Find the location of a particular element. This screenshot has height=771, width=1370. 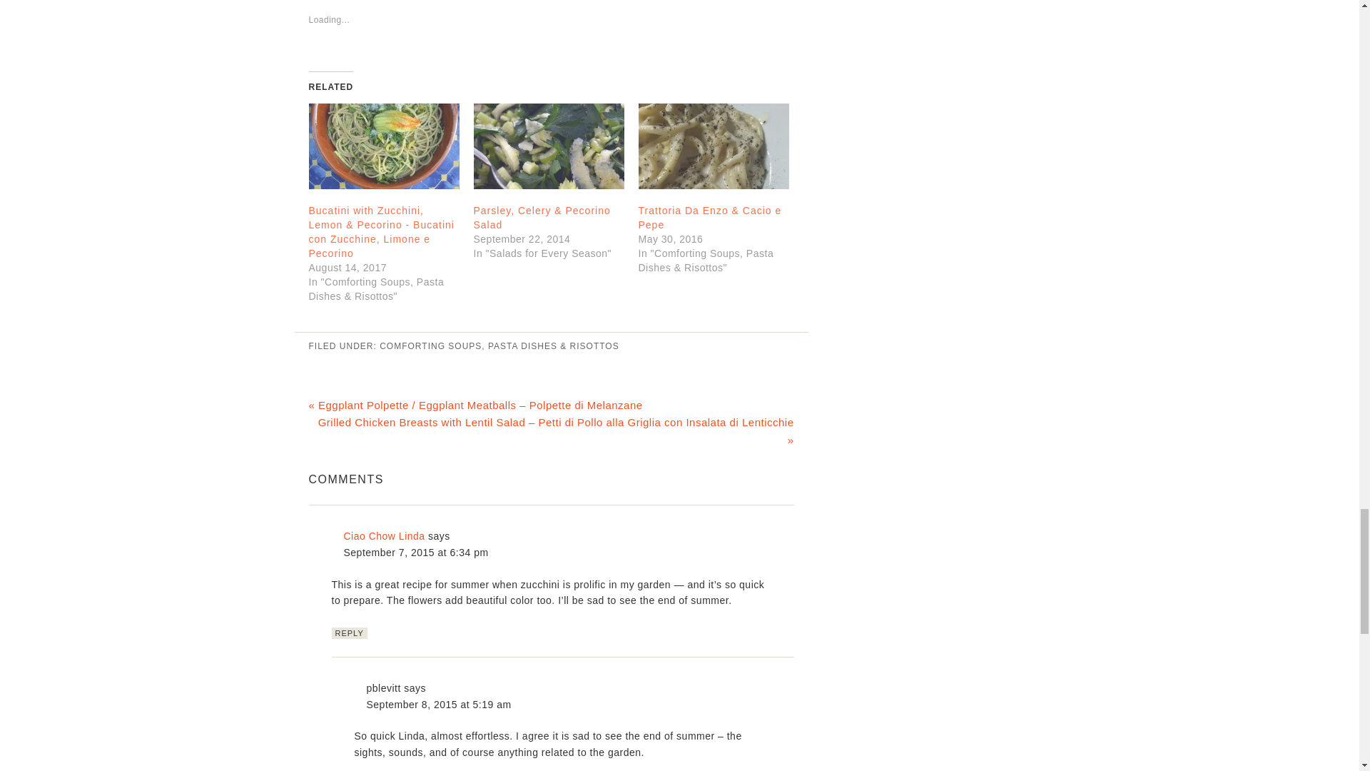

September 8, 2015 at 5:19 am is located at coordinates (439, 704).